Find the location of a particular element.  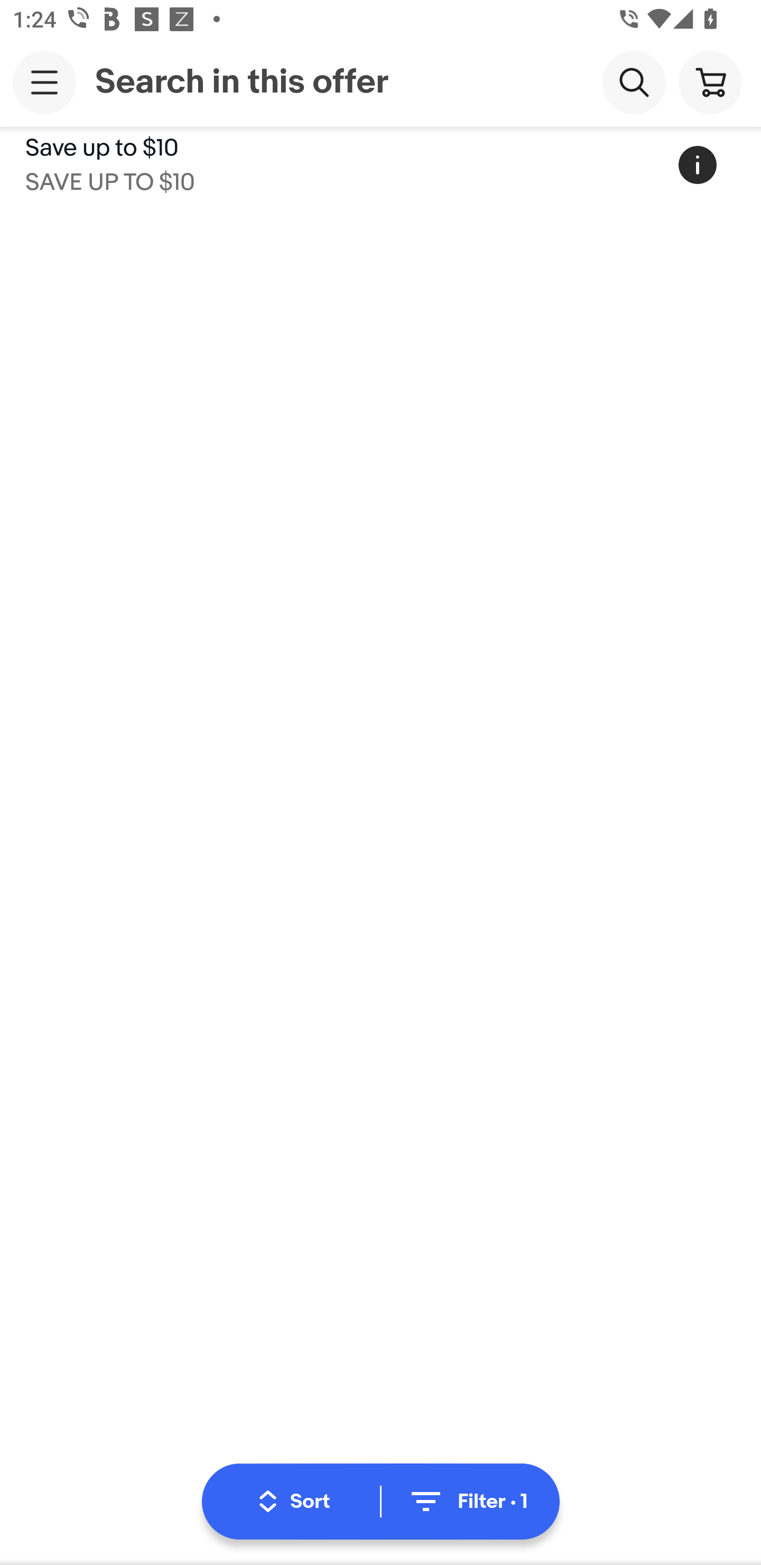

SAVE UP TO $10 is located at coordinates (110, 178).